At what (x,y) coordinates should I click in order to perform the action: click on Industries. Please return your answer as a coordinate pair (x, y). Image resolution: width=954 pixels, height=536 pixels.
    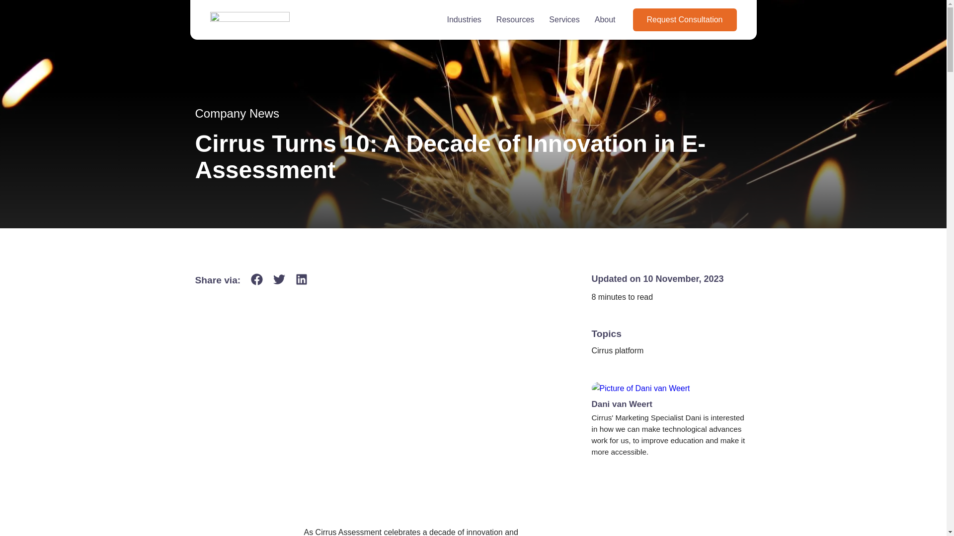
    Looking at the image, I should click on (463, 20).